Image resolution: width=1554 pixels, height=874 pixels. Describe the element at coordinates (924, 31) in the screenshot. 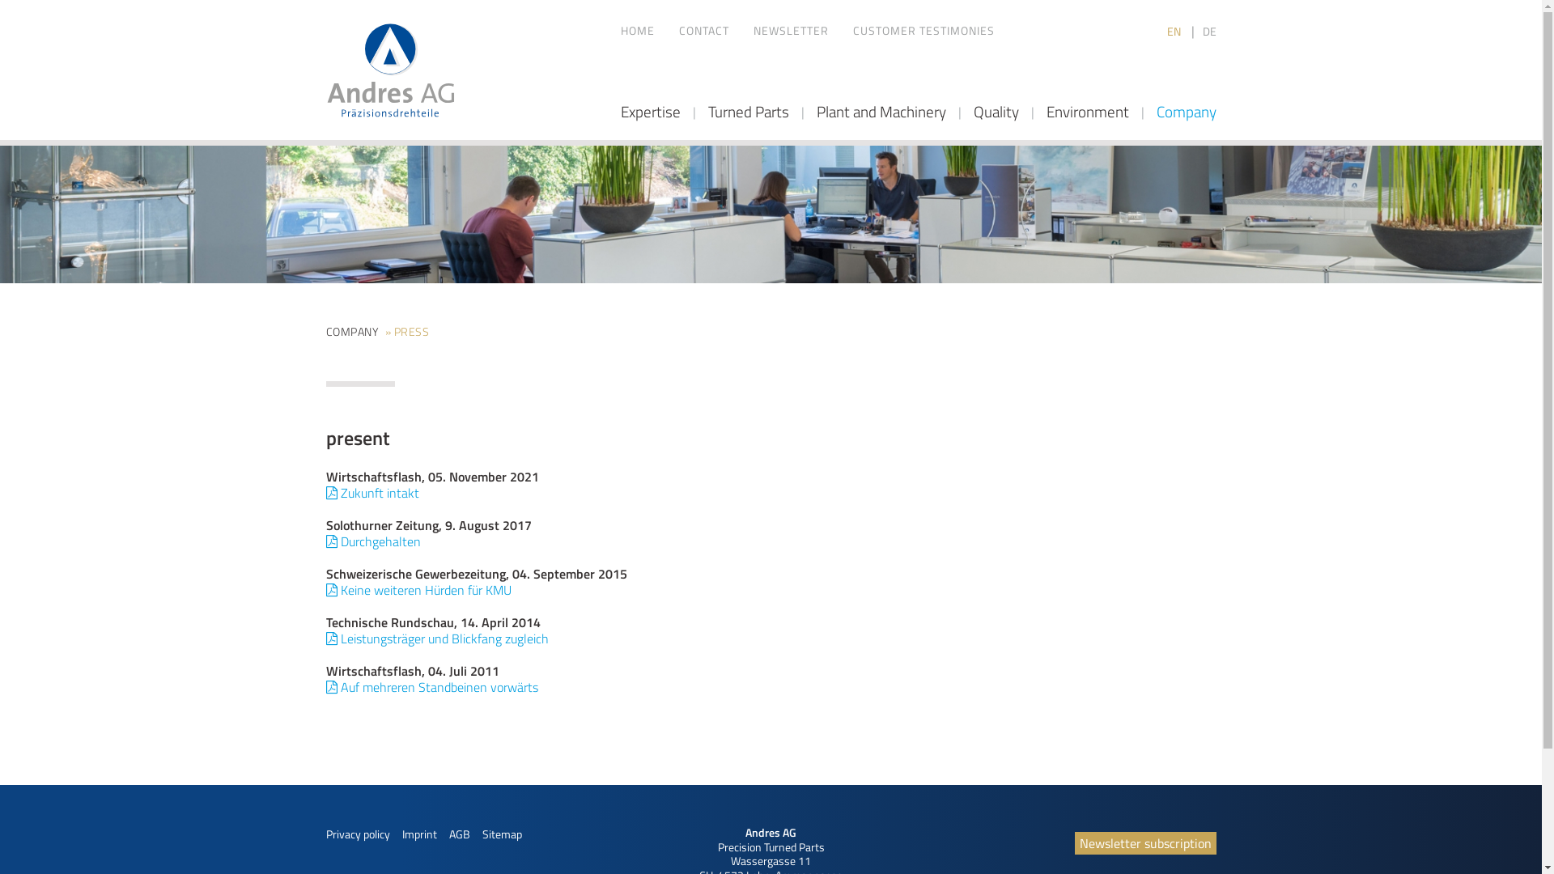

I see `CUSTOMER TESTIMONIES` at that location.